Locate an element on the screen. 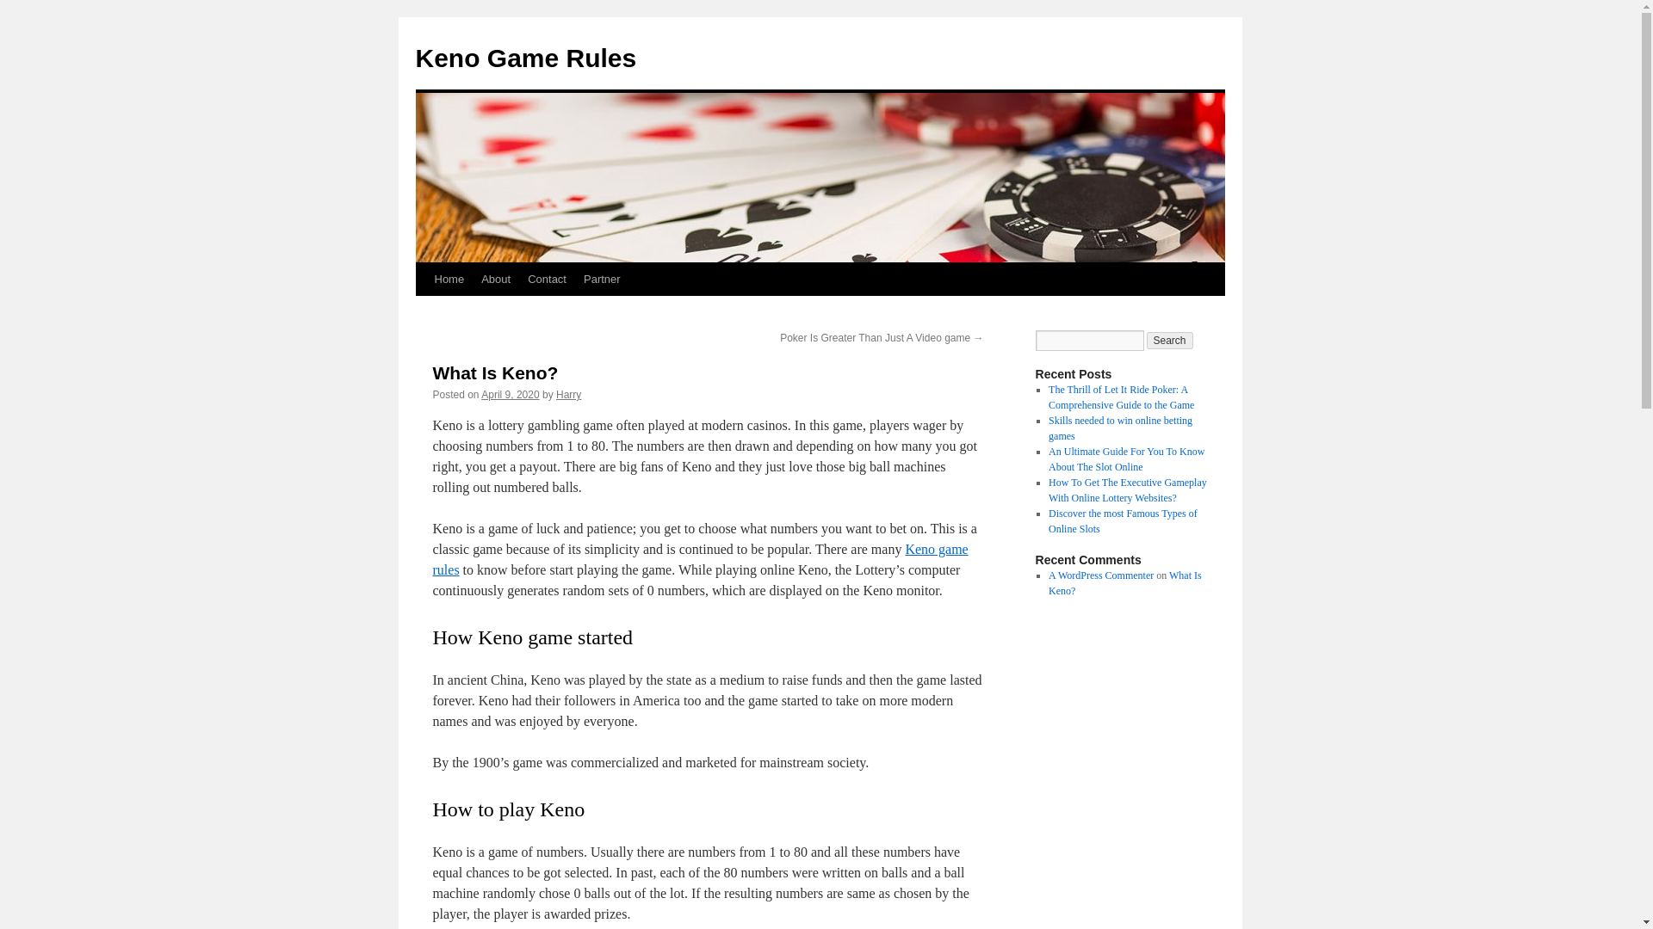  What Is Keno? is located at coordinates (1124, 583).